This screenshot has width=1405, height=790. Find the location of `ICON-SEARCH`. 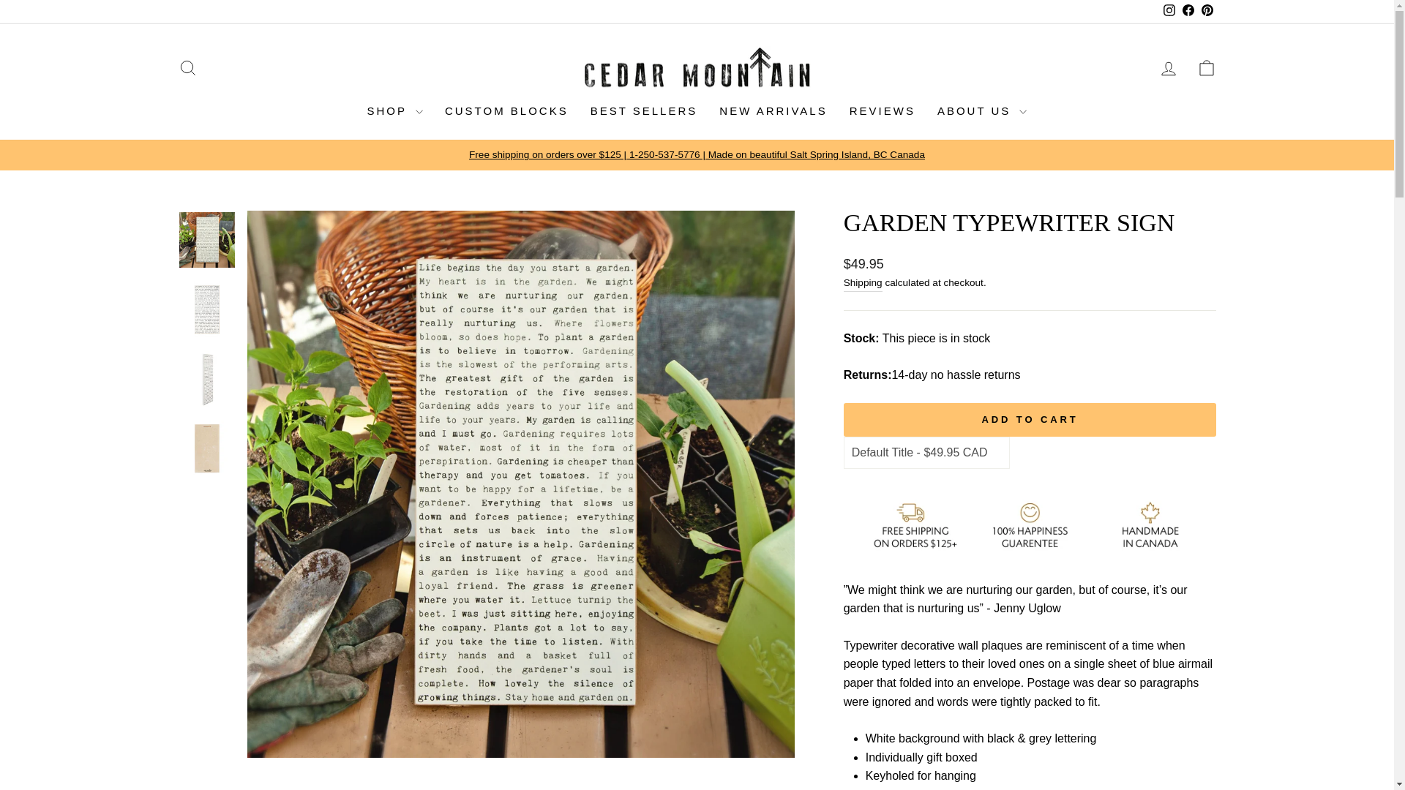

ICON-SEARCH is located at coordinates (187, 67).